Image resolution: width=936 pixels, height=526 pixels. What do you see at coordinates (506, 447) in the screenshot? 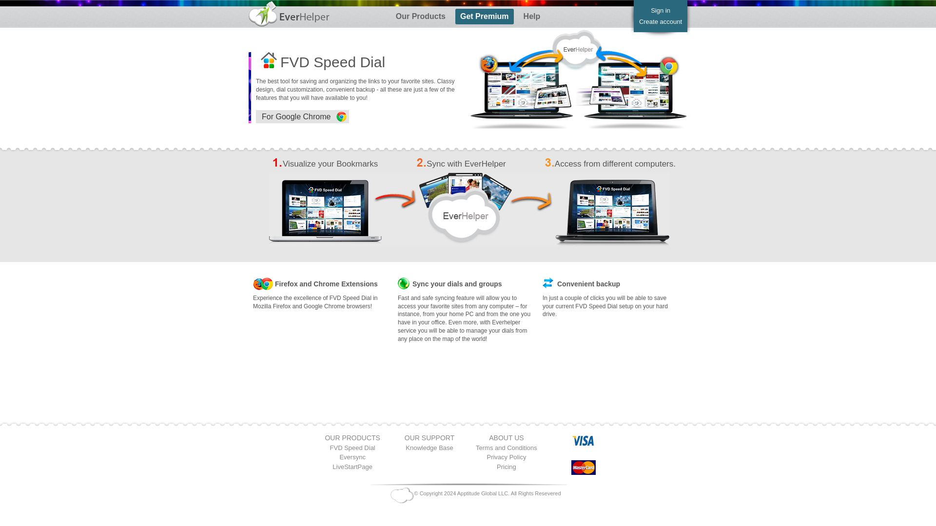
I see `Terms and Conditions` at bounding box center [506, 447].